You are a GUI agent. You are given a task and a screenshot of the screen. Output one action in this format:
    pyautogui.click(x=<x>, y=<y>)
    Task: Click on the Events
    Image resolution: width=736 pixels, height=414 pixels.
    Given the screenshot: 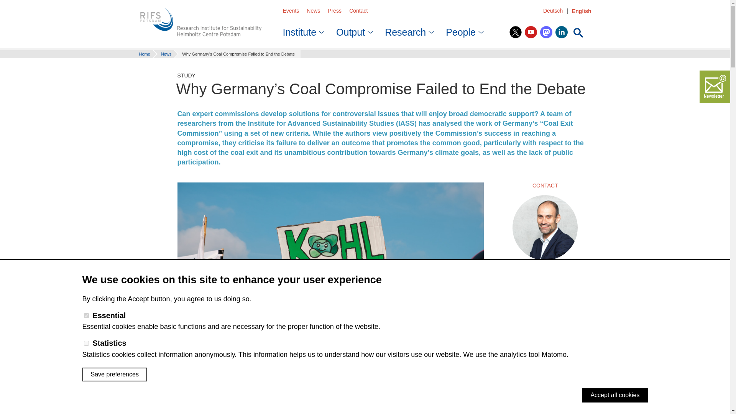 What is the action you would take?
    pyautogui.click(x=291, y=11)
    